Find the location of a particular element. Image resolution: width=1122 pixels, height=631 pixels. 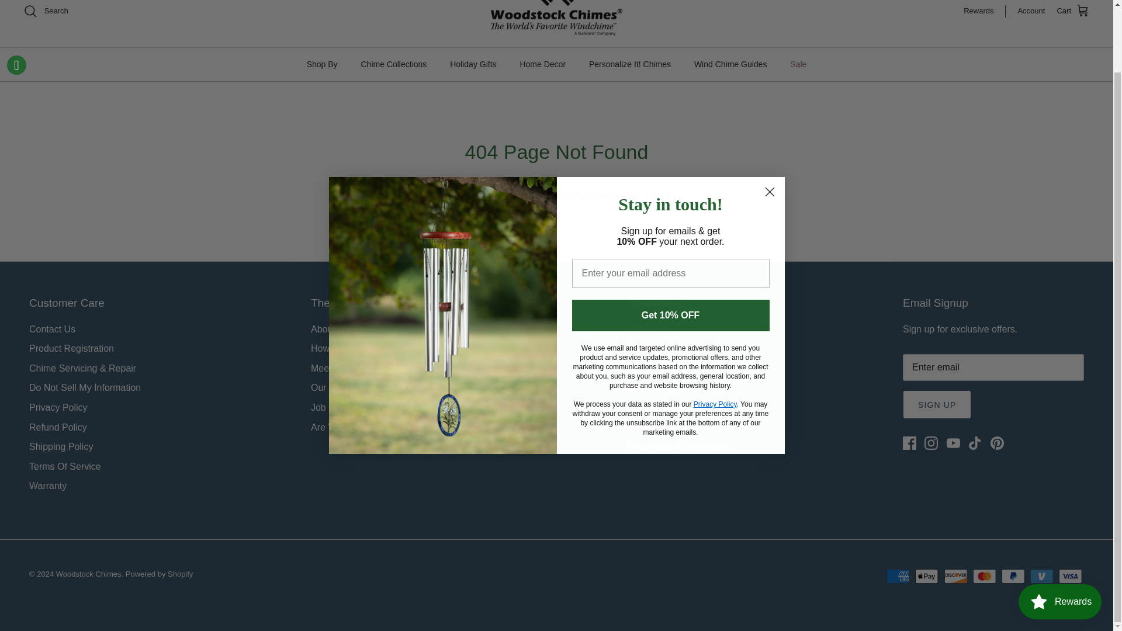

Cart is located at coordinates (1073, 11).